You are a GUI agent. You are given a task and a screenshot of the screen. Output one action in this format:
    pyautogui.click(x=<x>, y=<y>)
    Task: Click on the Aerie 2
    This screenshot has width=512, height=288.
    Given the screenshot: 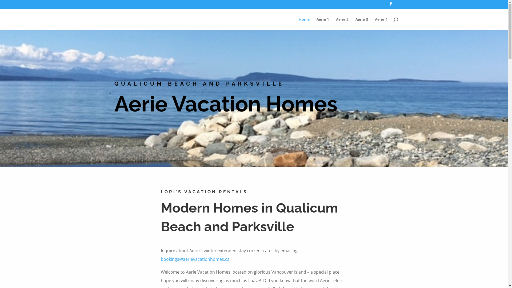 What is the action you would take?
    pyautogui.click(x=342, y=24)
    